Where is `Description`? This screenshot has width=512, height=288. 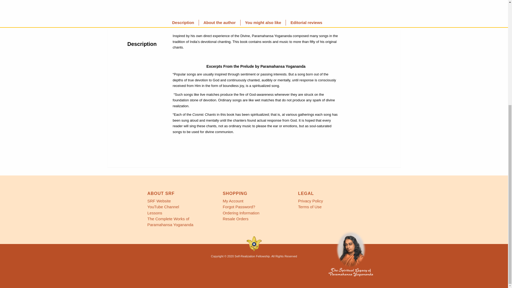
Description is located at coordinates (183, 22).